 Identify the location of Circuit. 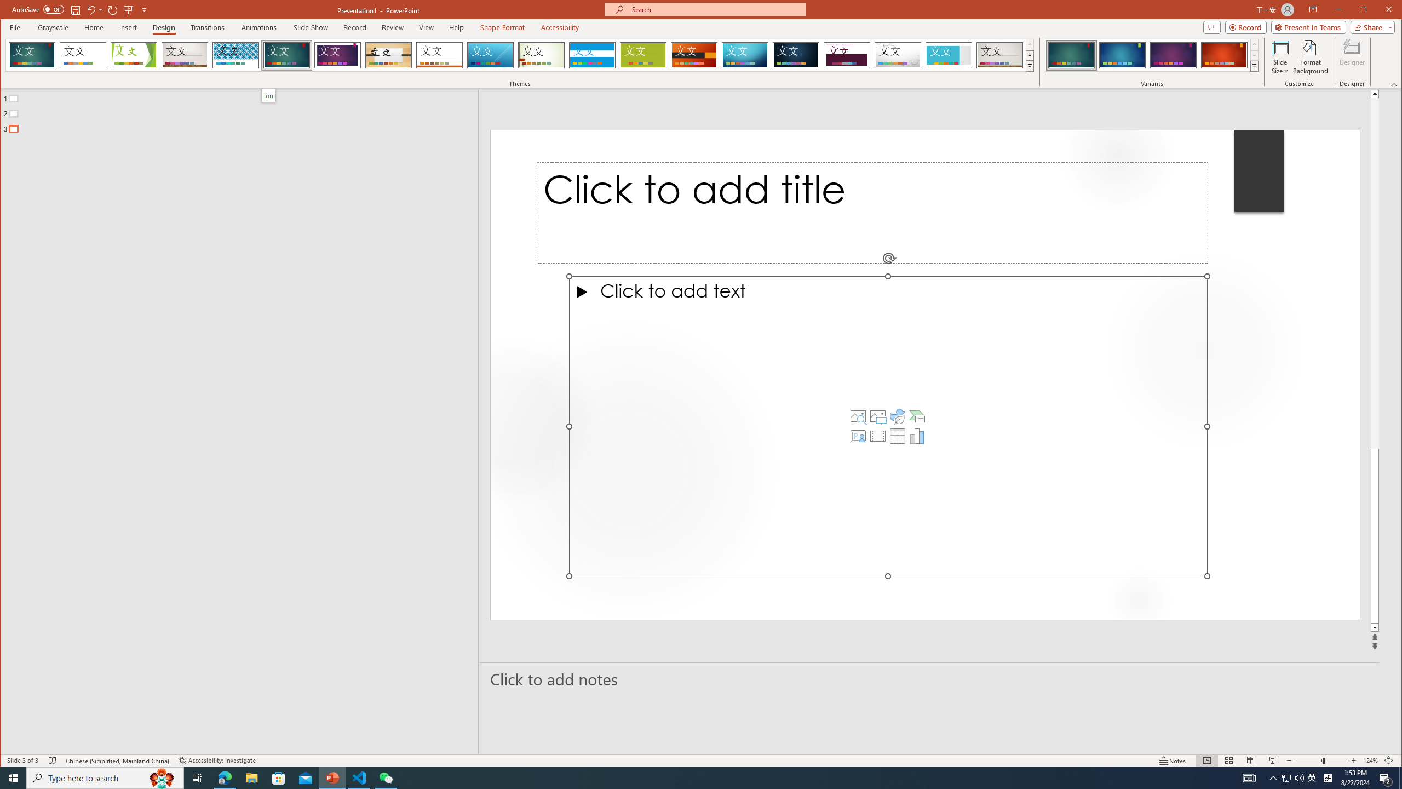
(745, 55).